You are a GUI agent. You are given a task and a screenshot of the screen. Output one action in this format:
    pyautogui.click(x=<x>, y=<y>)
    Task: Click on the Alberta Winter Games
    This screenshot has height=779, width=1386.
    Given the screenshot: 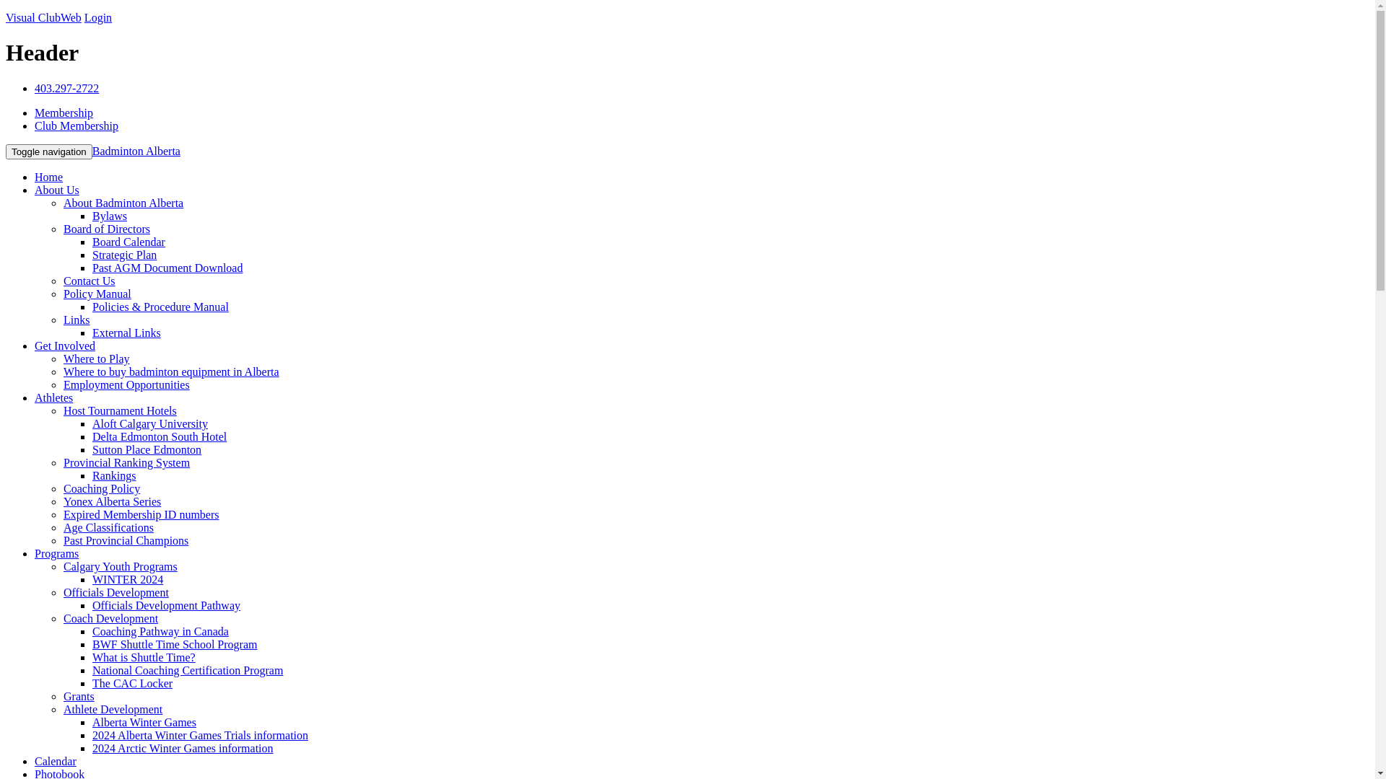 What is the action you would take?
    pyautogui.click(x=144, y=723)
    